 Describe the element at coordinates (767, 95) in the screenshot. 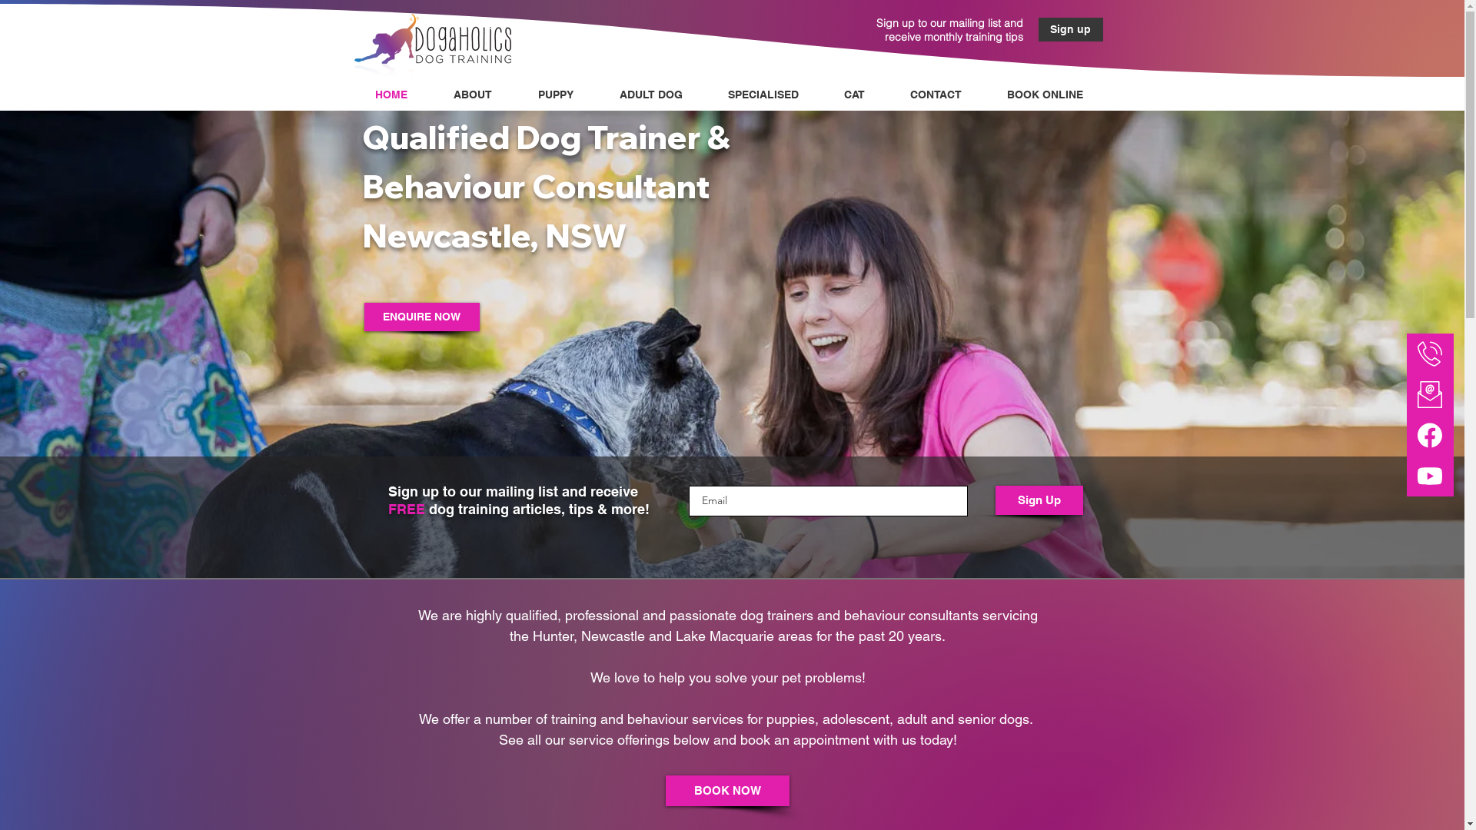

I see `SPECIALISED` at that location.